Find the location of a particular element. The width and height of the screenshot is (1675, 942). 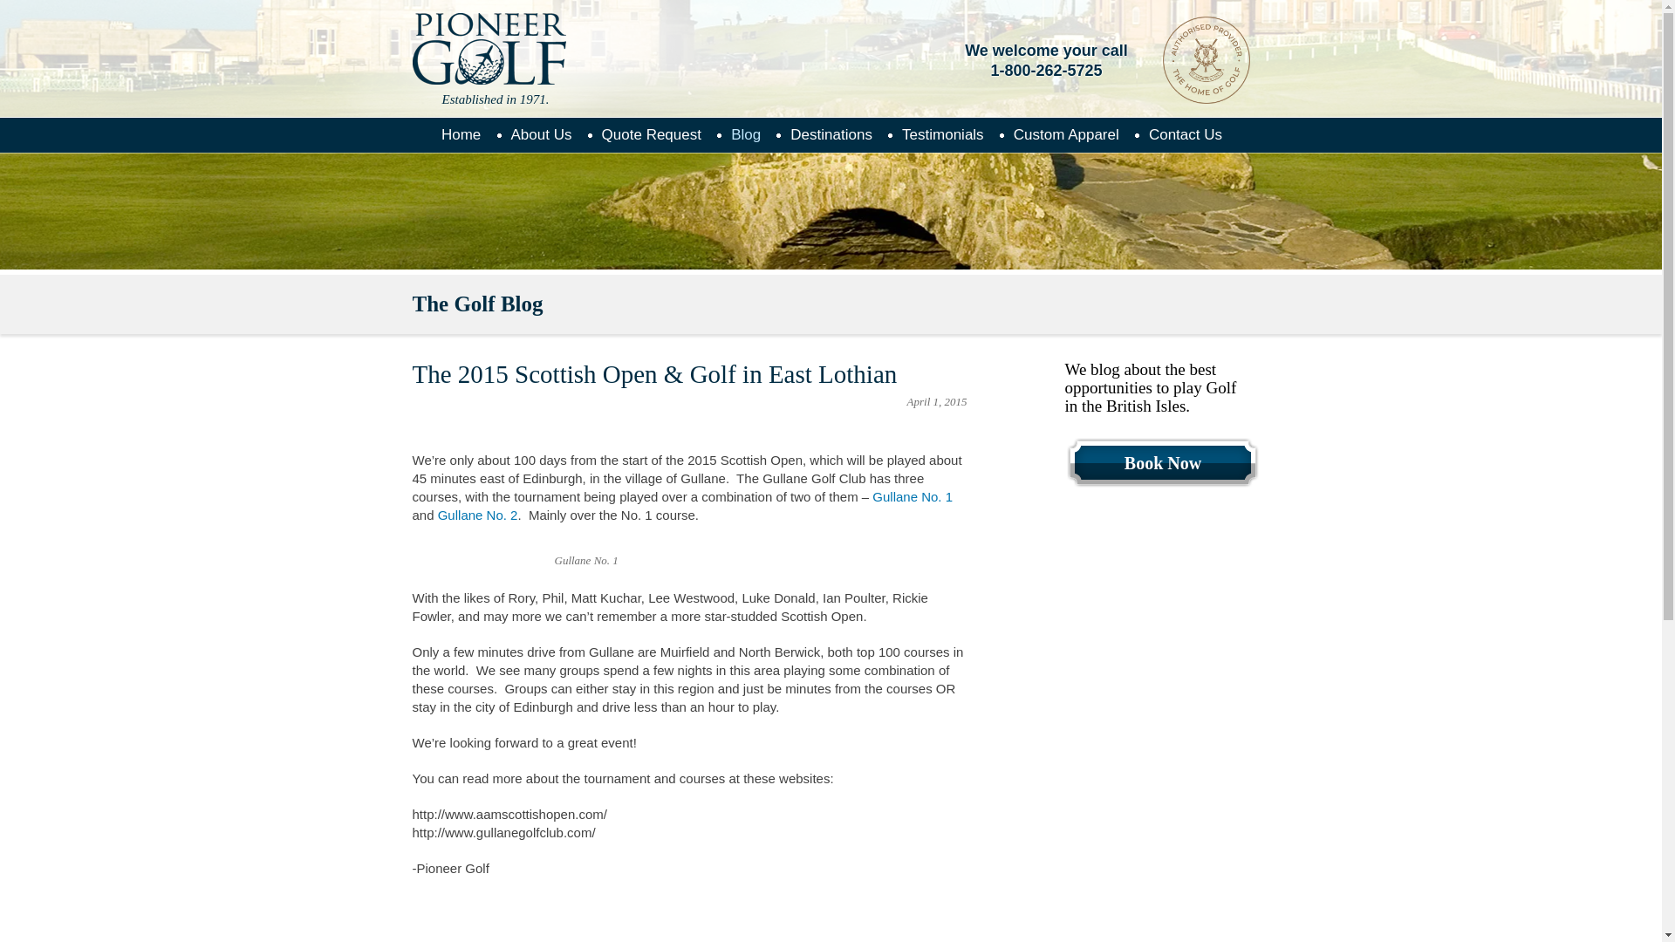

Destinations is located at coordinates (831, 134).